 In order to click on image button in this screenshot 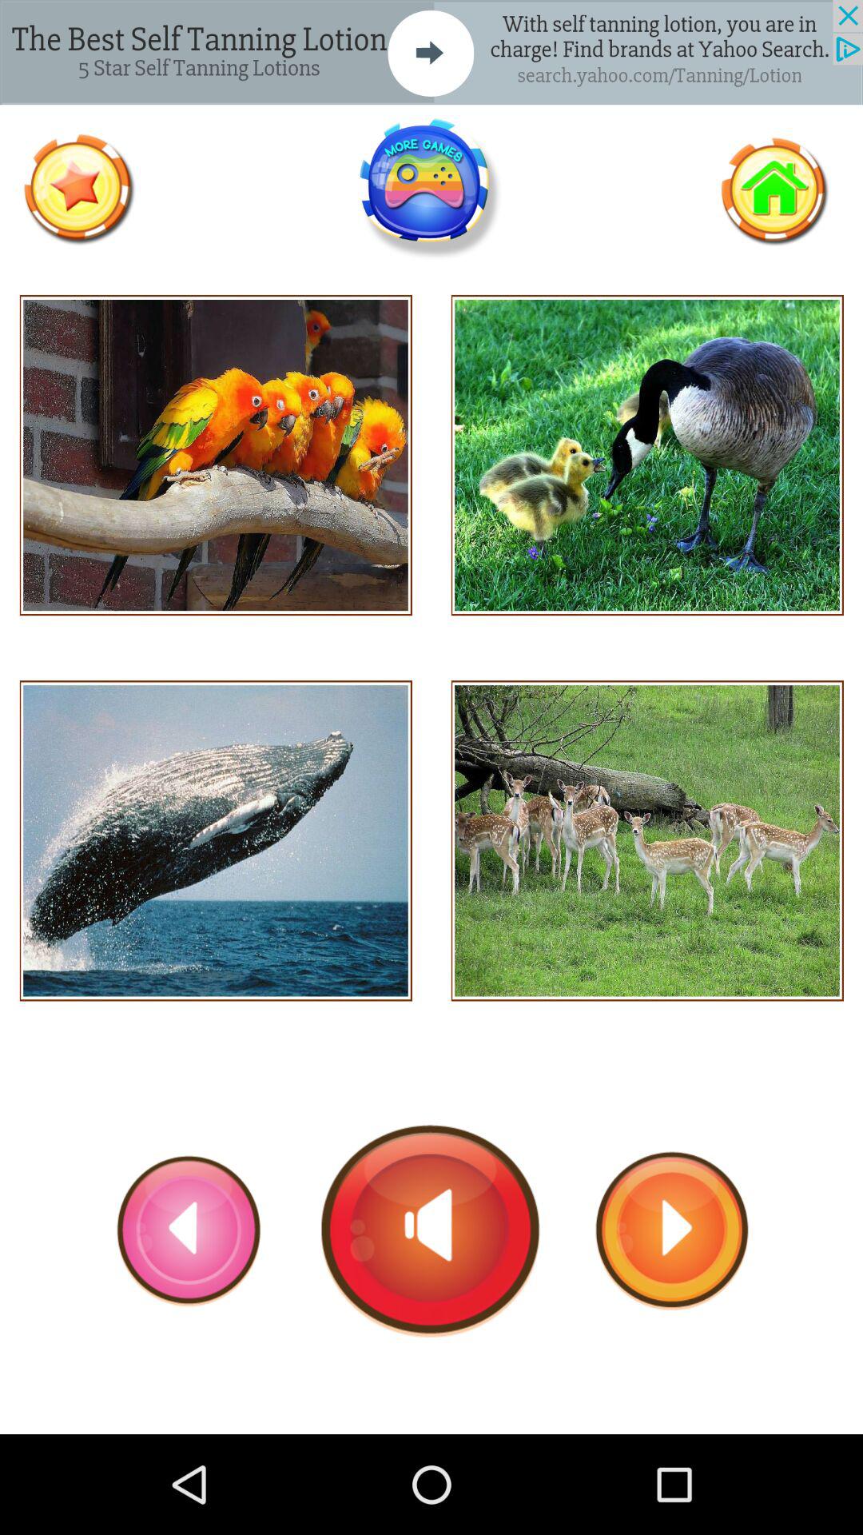, I will do `click(647, 456)`.